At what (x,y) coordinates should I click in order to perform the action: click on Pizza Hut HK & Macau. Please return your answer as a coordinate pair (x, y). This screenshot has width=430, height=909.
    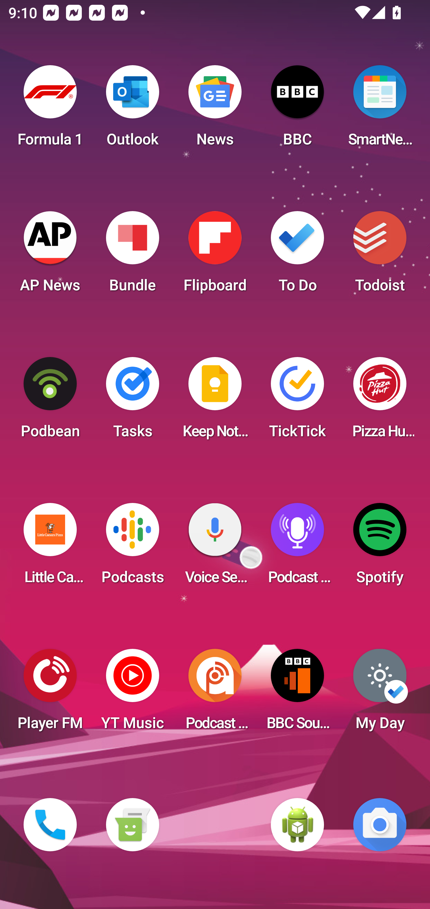
    Looking at the image, I should click on (380, 401).